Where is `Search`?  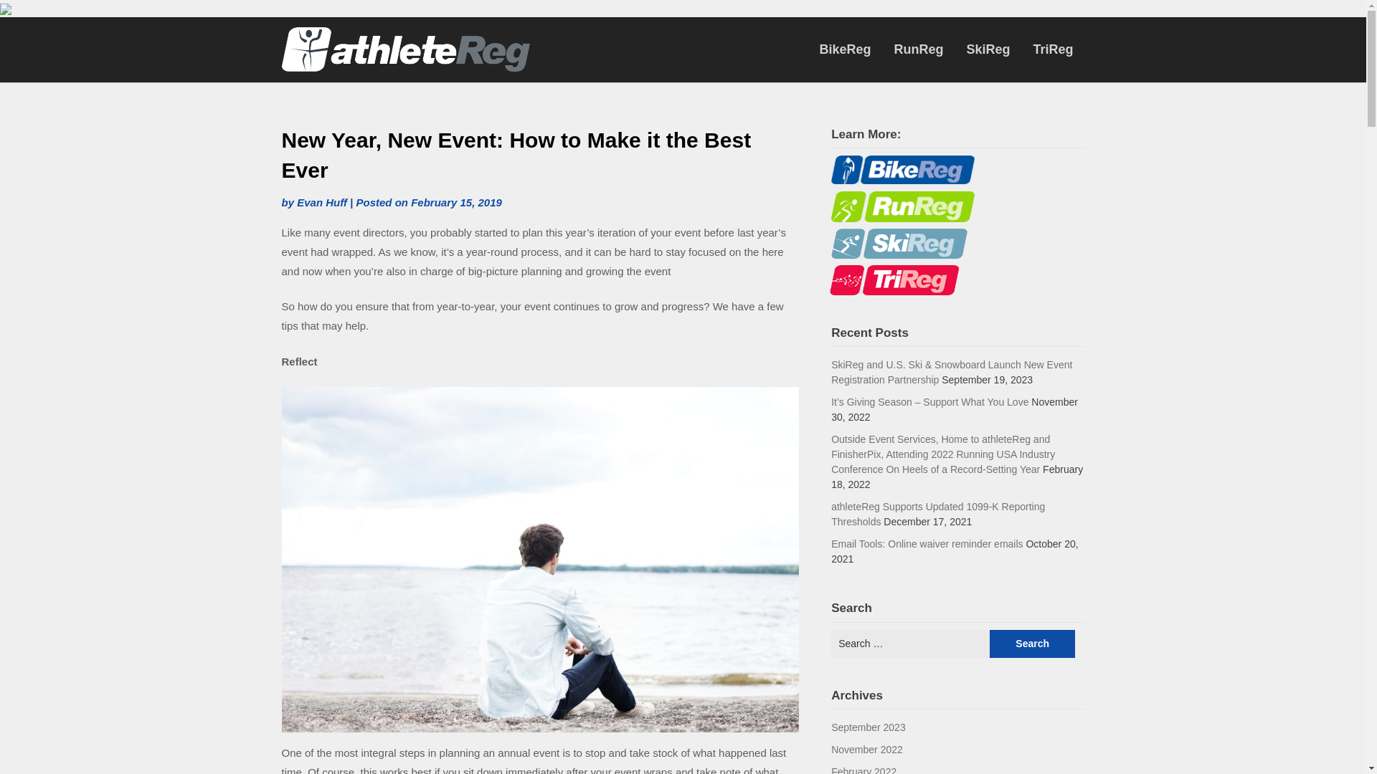
Search is located at coordinates (1033, 643).